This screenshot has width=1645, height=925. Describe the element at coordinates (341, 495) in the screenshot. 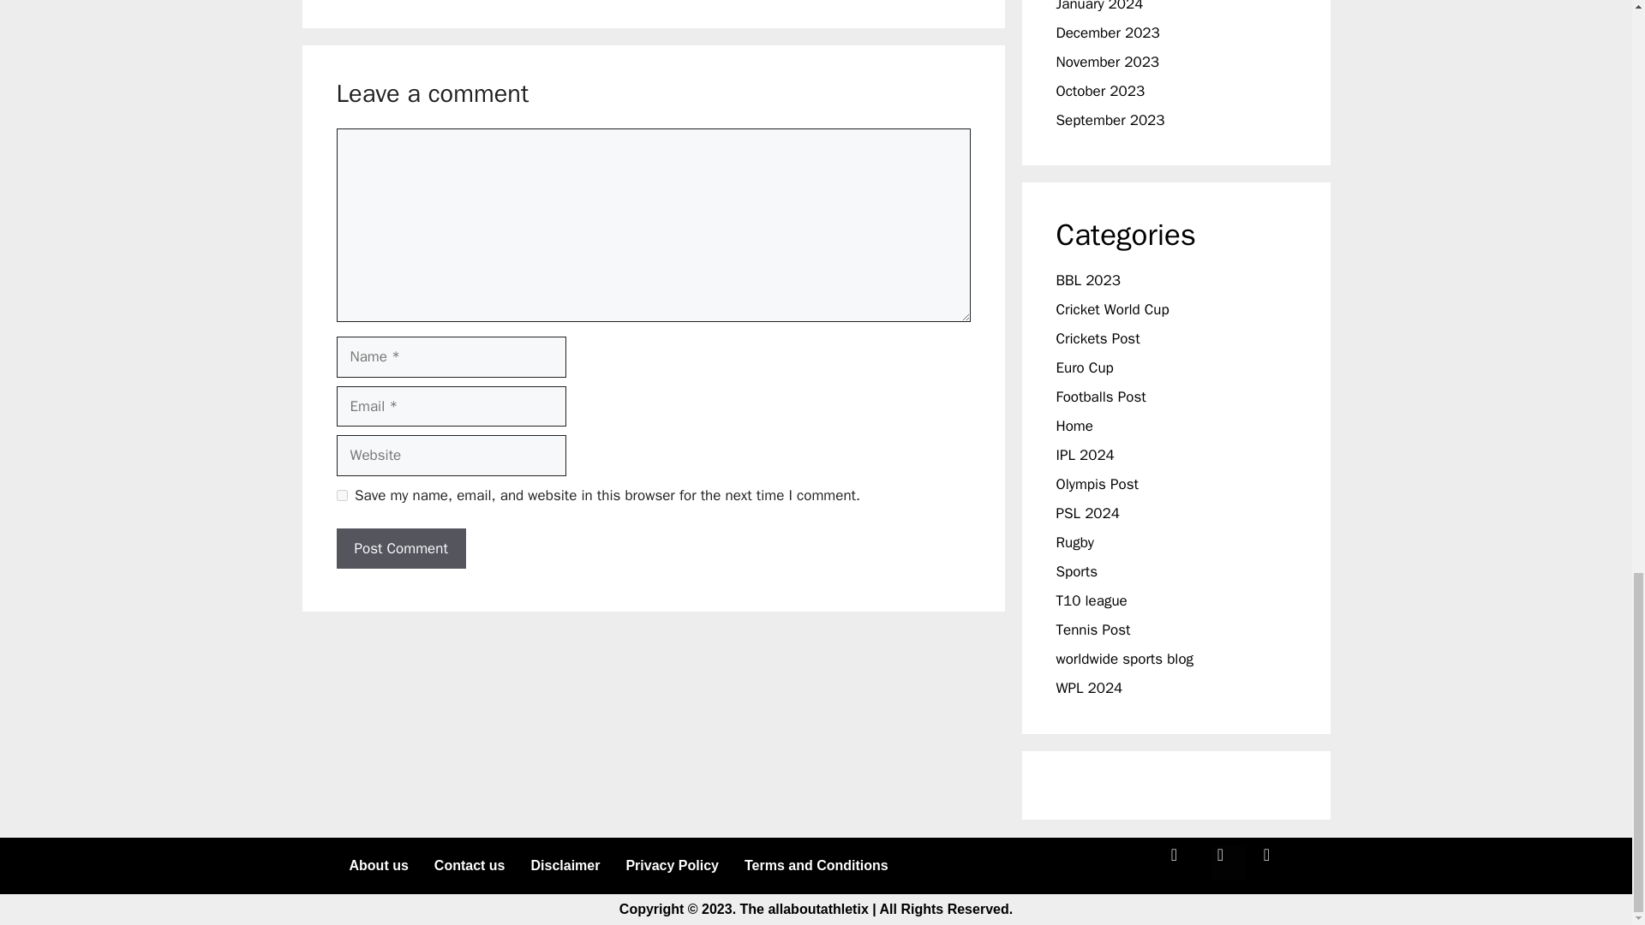

I see `yes` at that location.